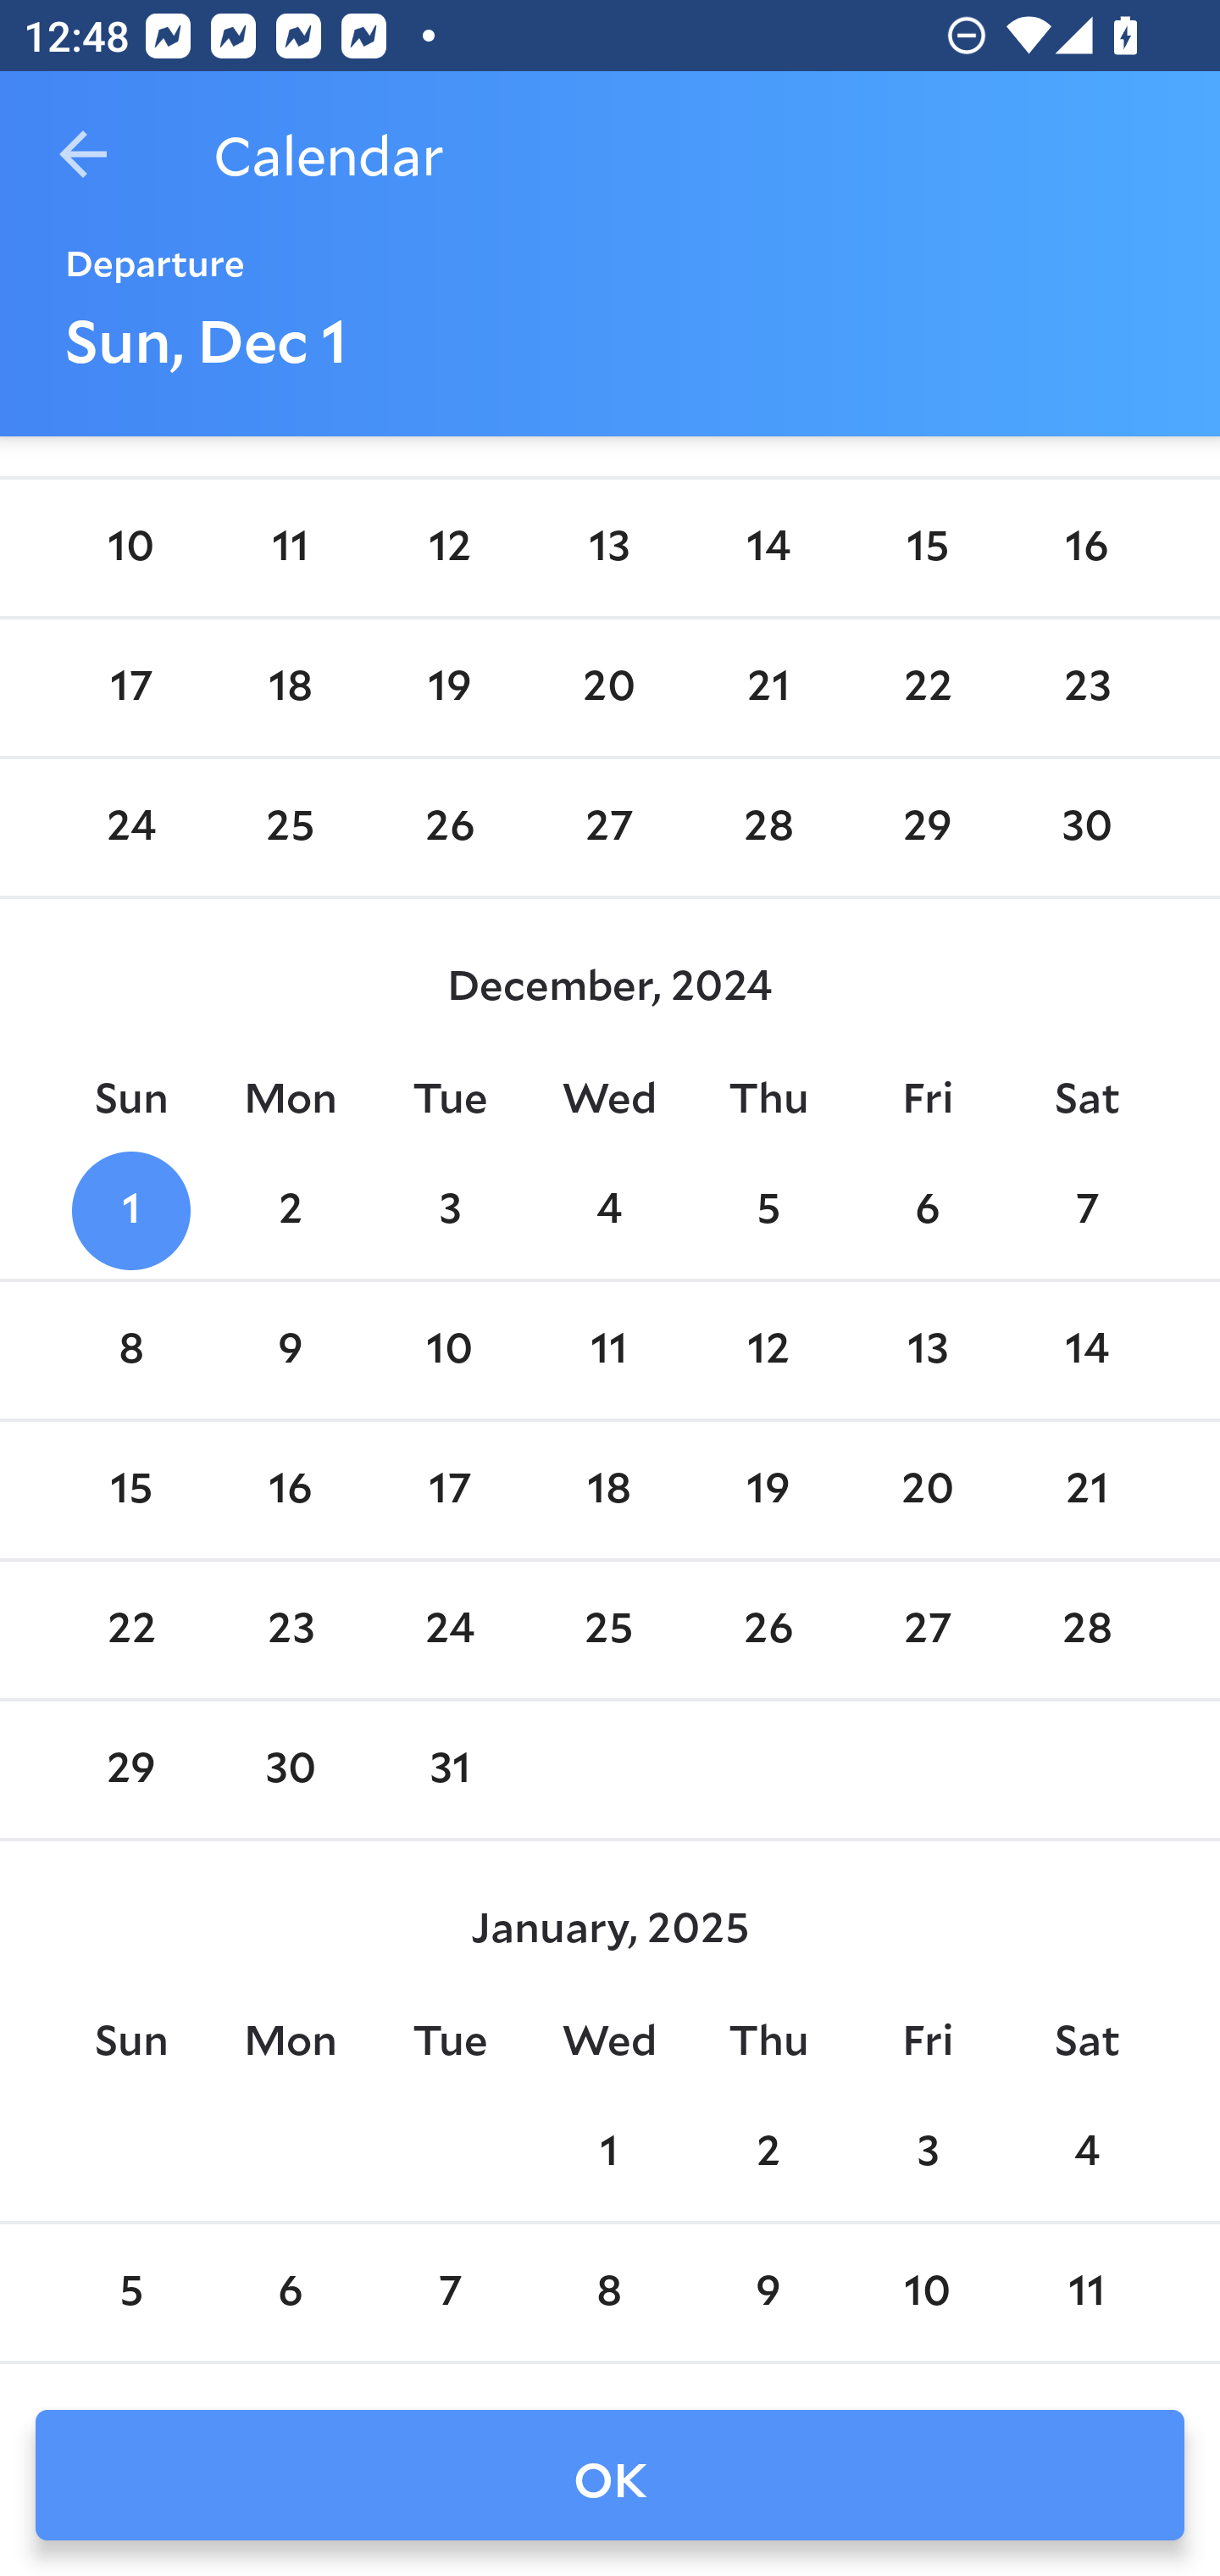 The image size is (1220, 2576). Describe the element at coordinates (609, 1630) in the screenshot. I see `25` at that location.